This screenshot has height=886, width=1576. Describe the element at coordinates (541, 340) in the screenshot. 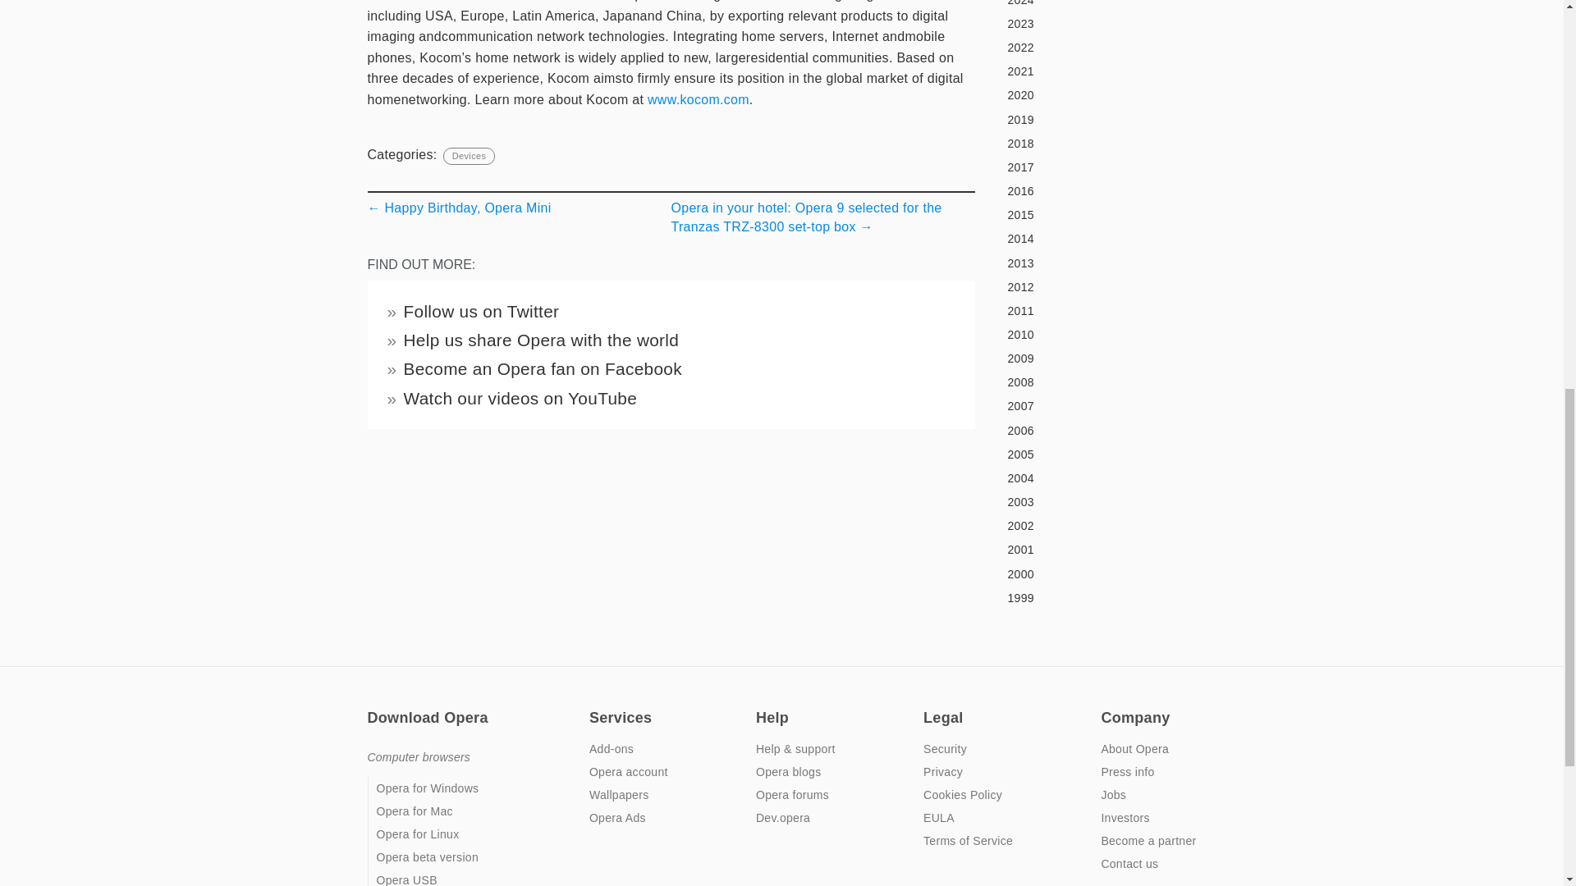

I see `Help us share Opera with the world` at that location.